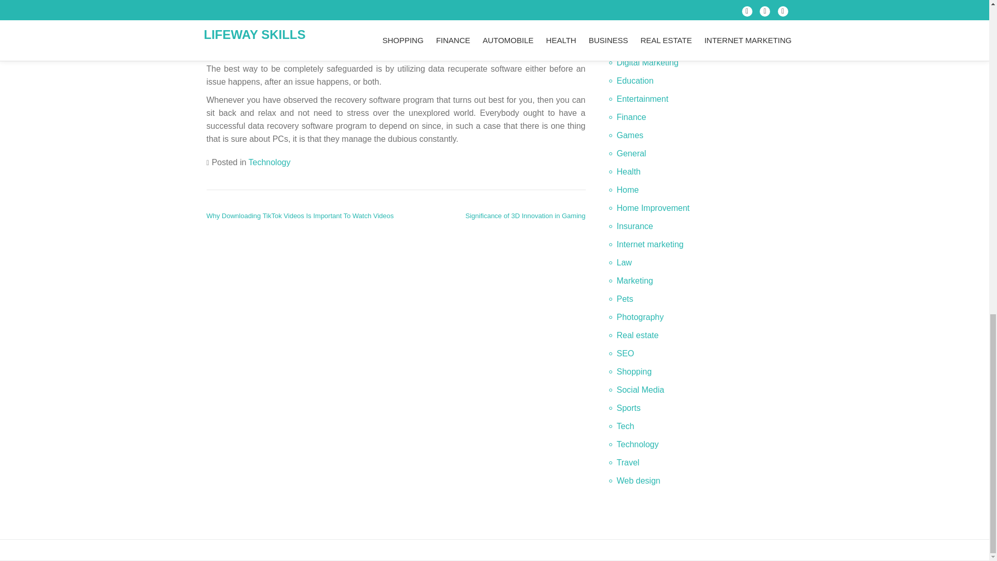  I want to click on Business, so click(634, 26).